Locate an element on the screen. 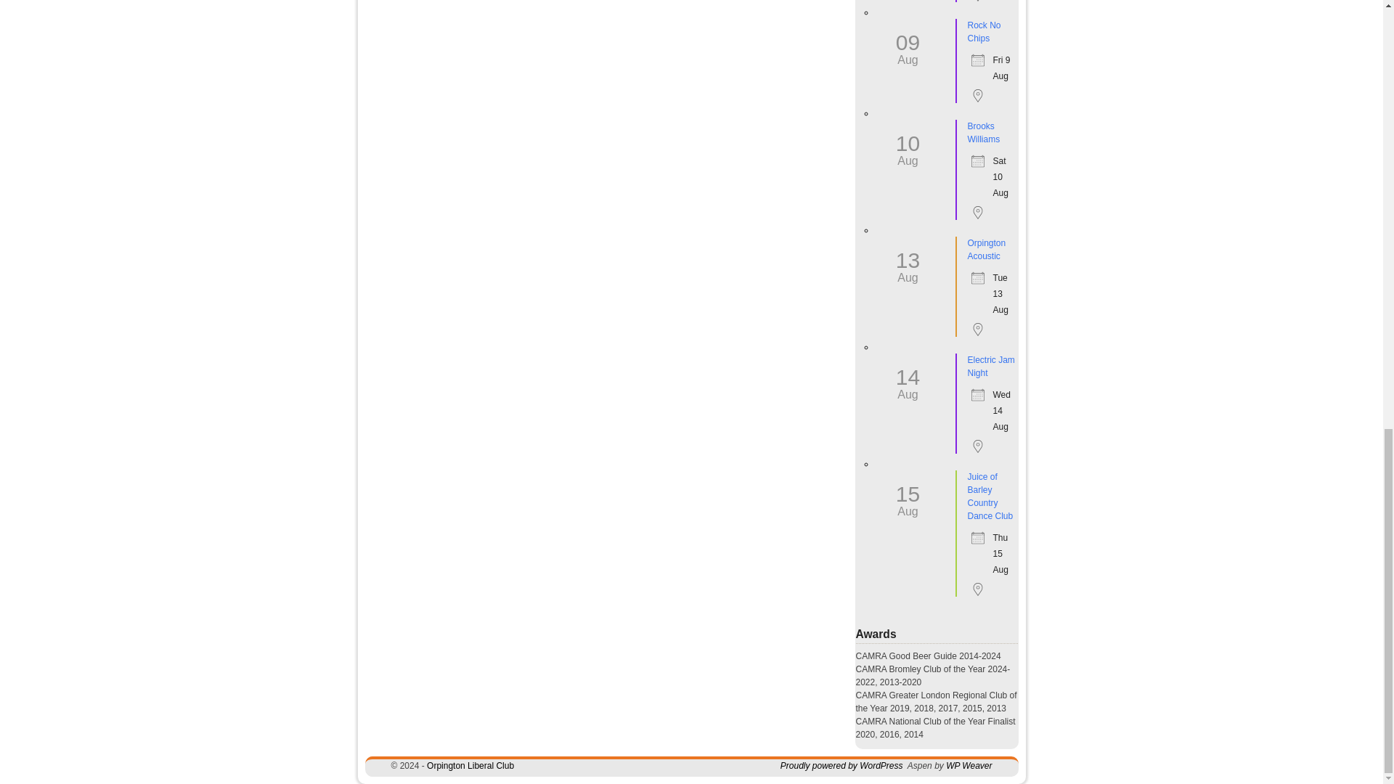  Orpington Liberal Club is located at coordinates (470, 765).